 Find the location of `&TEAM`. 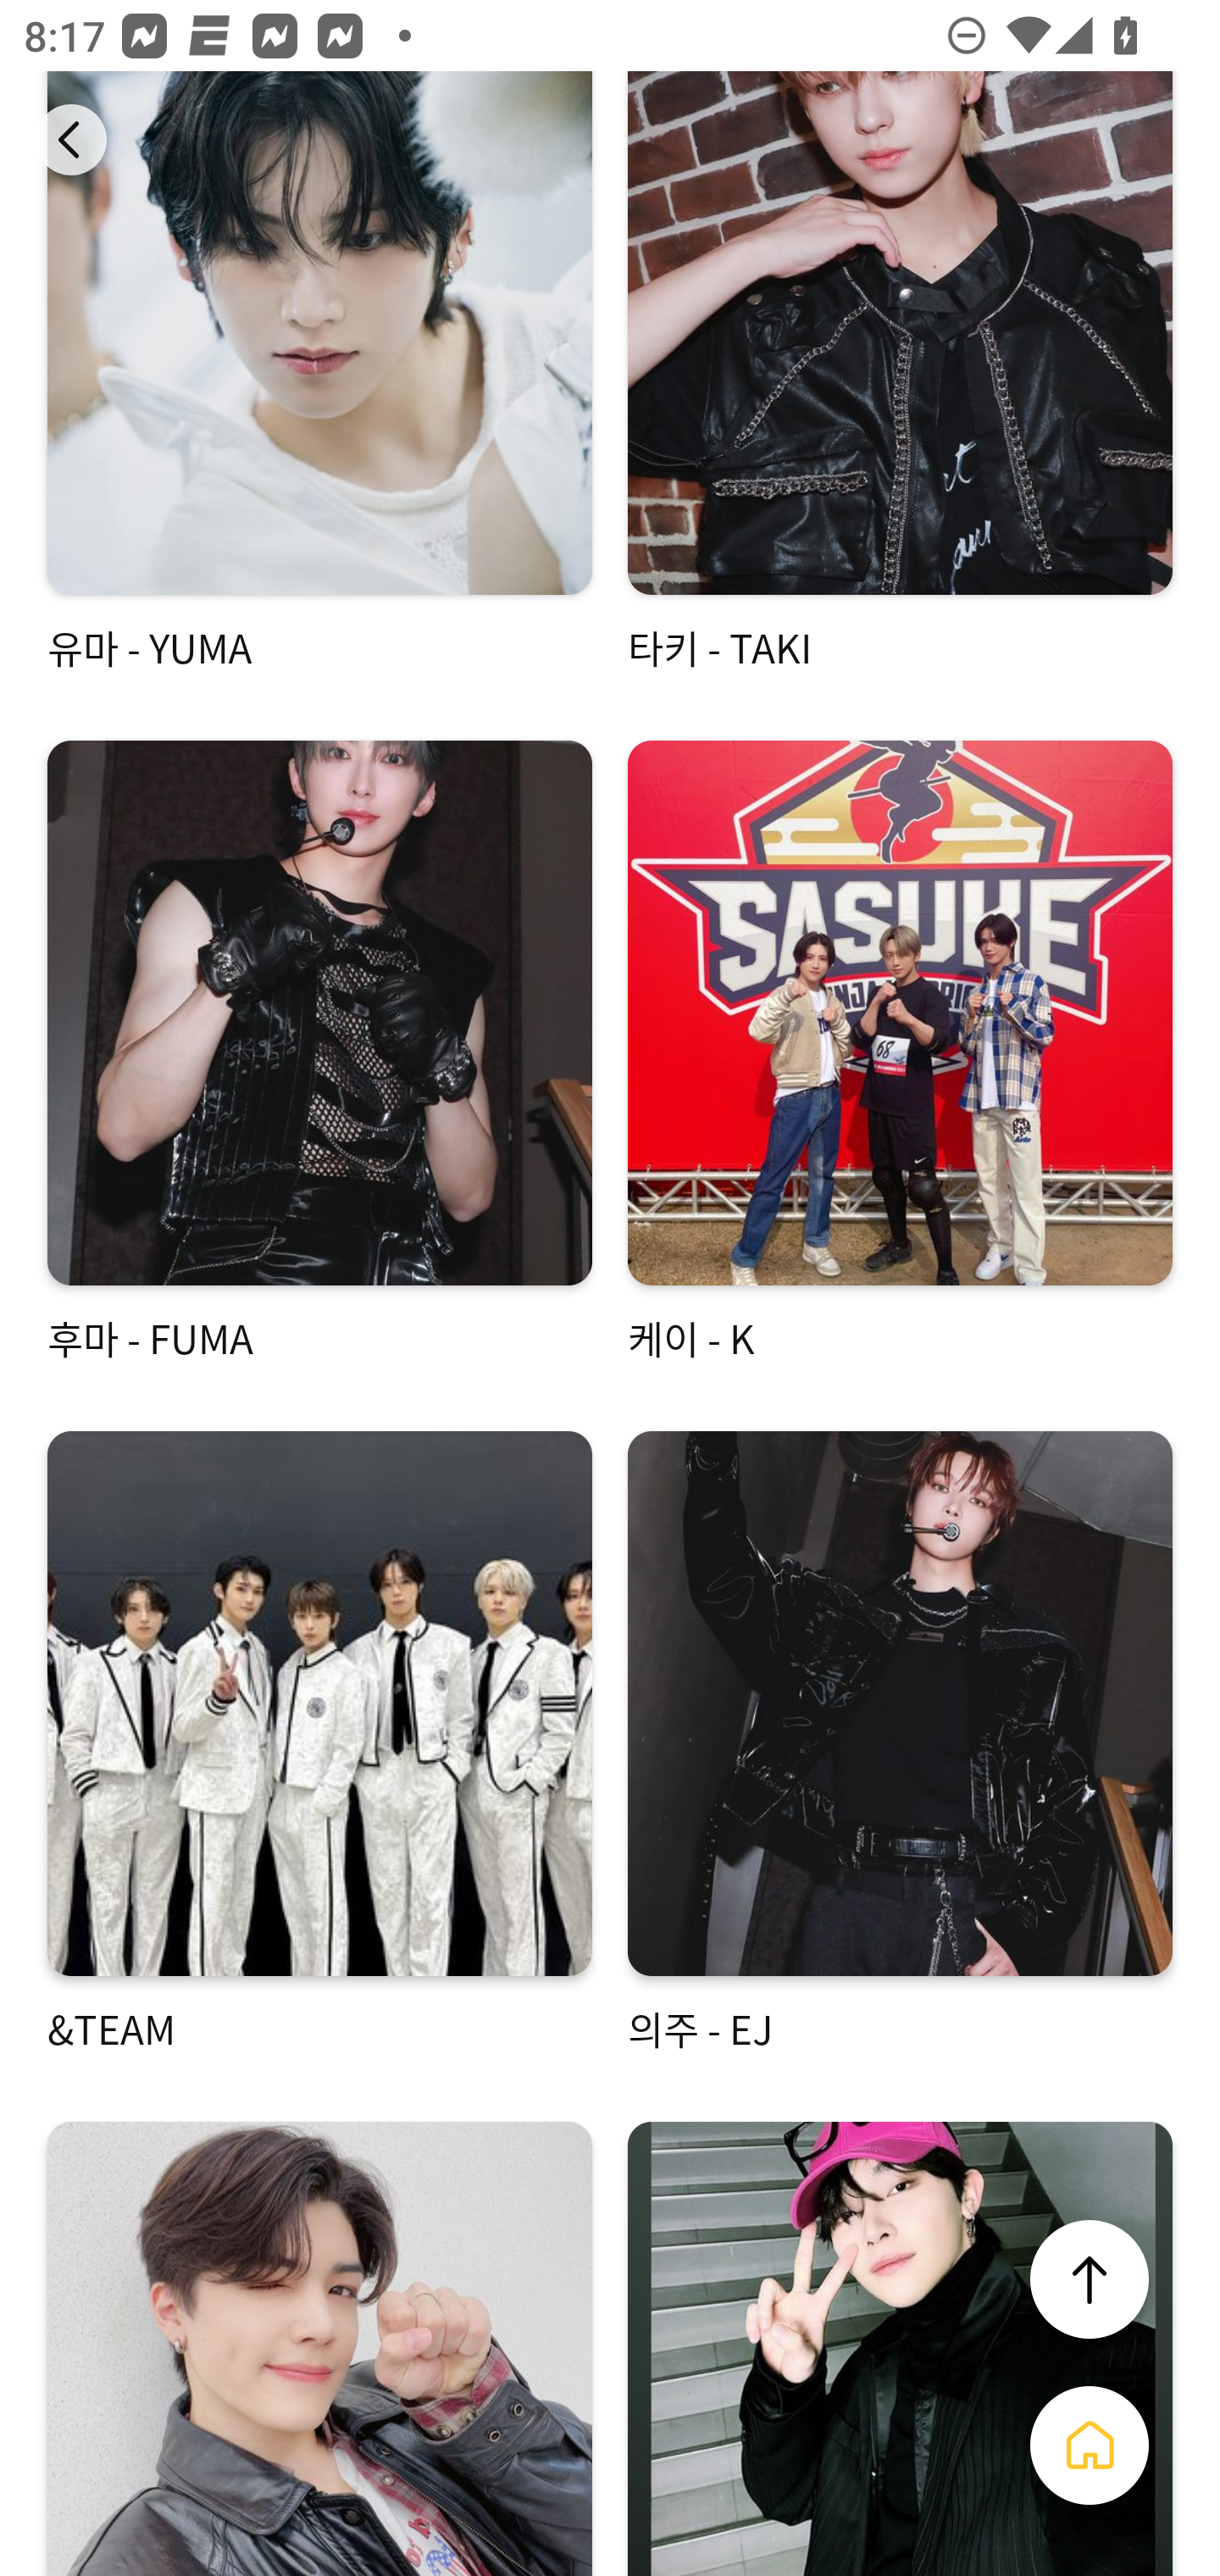

&TEAM is located at coordinates (319, 1744).